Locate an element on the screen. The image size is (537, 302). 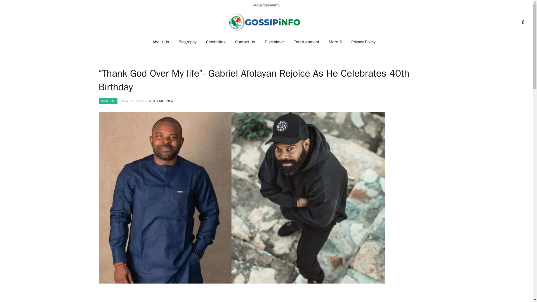
Contact Us is located at coordinates (245, 42).